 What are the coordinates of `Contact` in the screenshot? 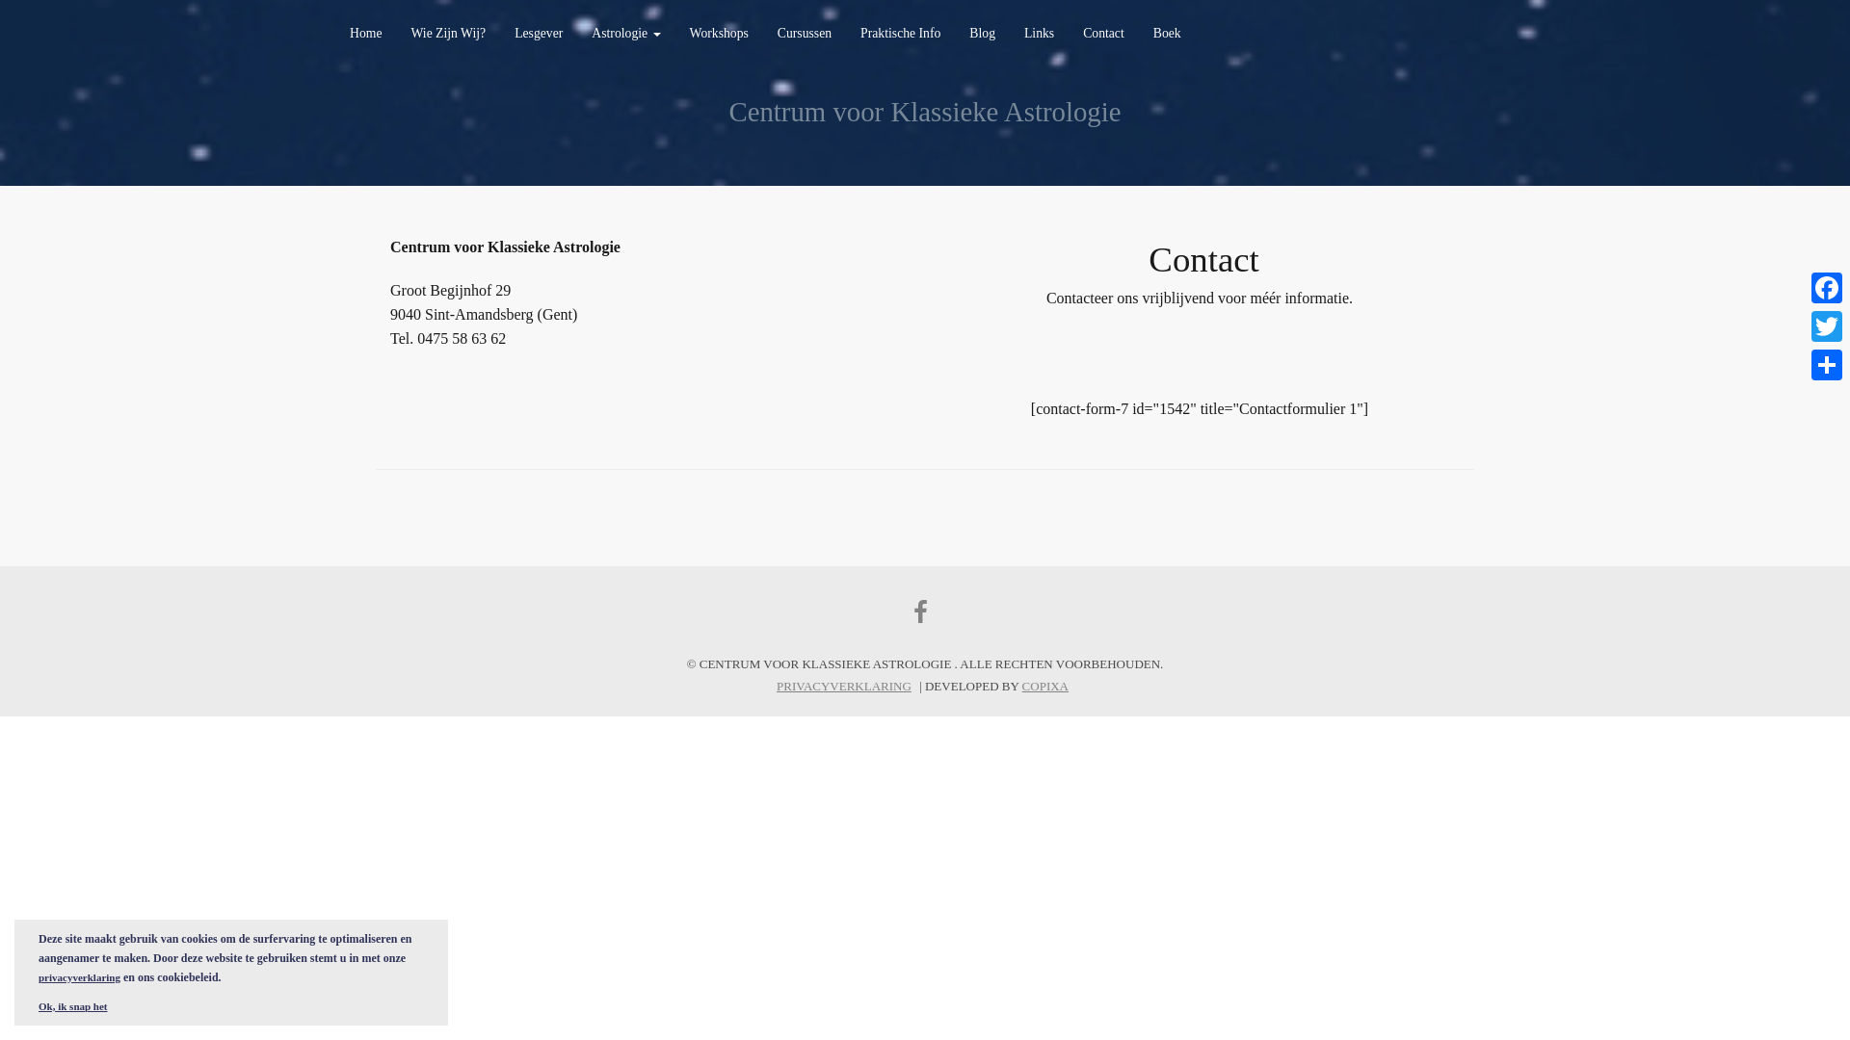 It's located at (1104, 39).